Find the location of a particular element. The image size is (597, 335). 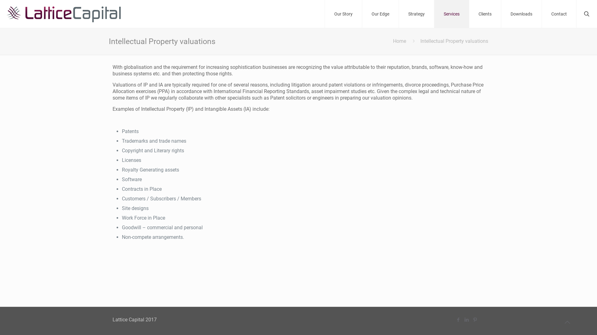

Contact is located at coordinates (559, 14).